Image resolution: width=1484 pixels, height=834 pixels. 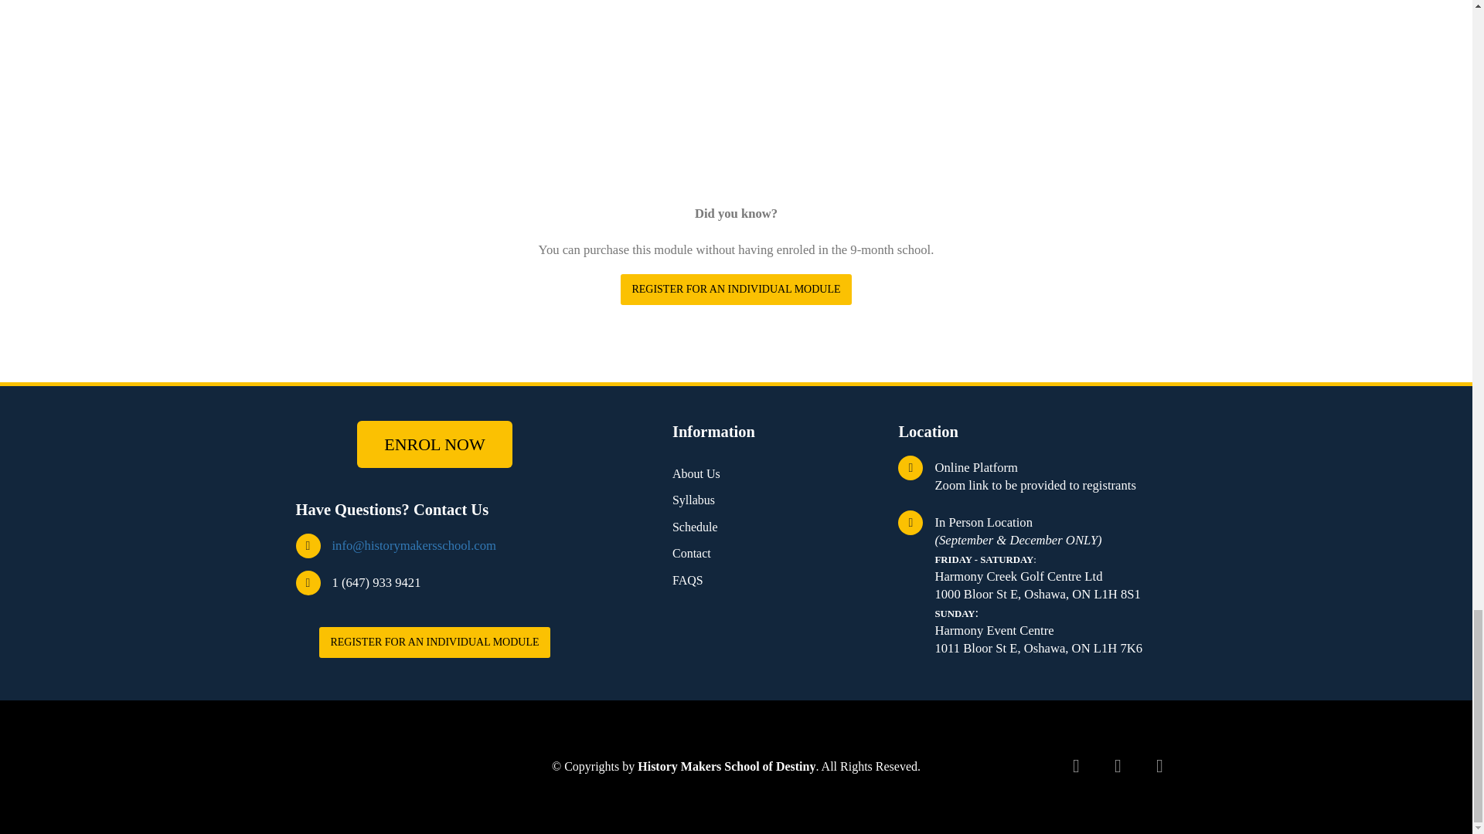 What do you see at coordinates (434, 444) in the screenshot?
I see `ENROL NOW` at bounding box center [434, 444].